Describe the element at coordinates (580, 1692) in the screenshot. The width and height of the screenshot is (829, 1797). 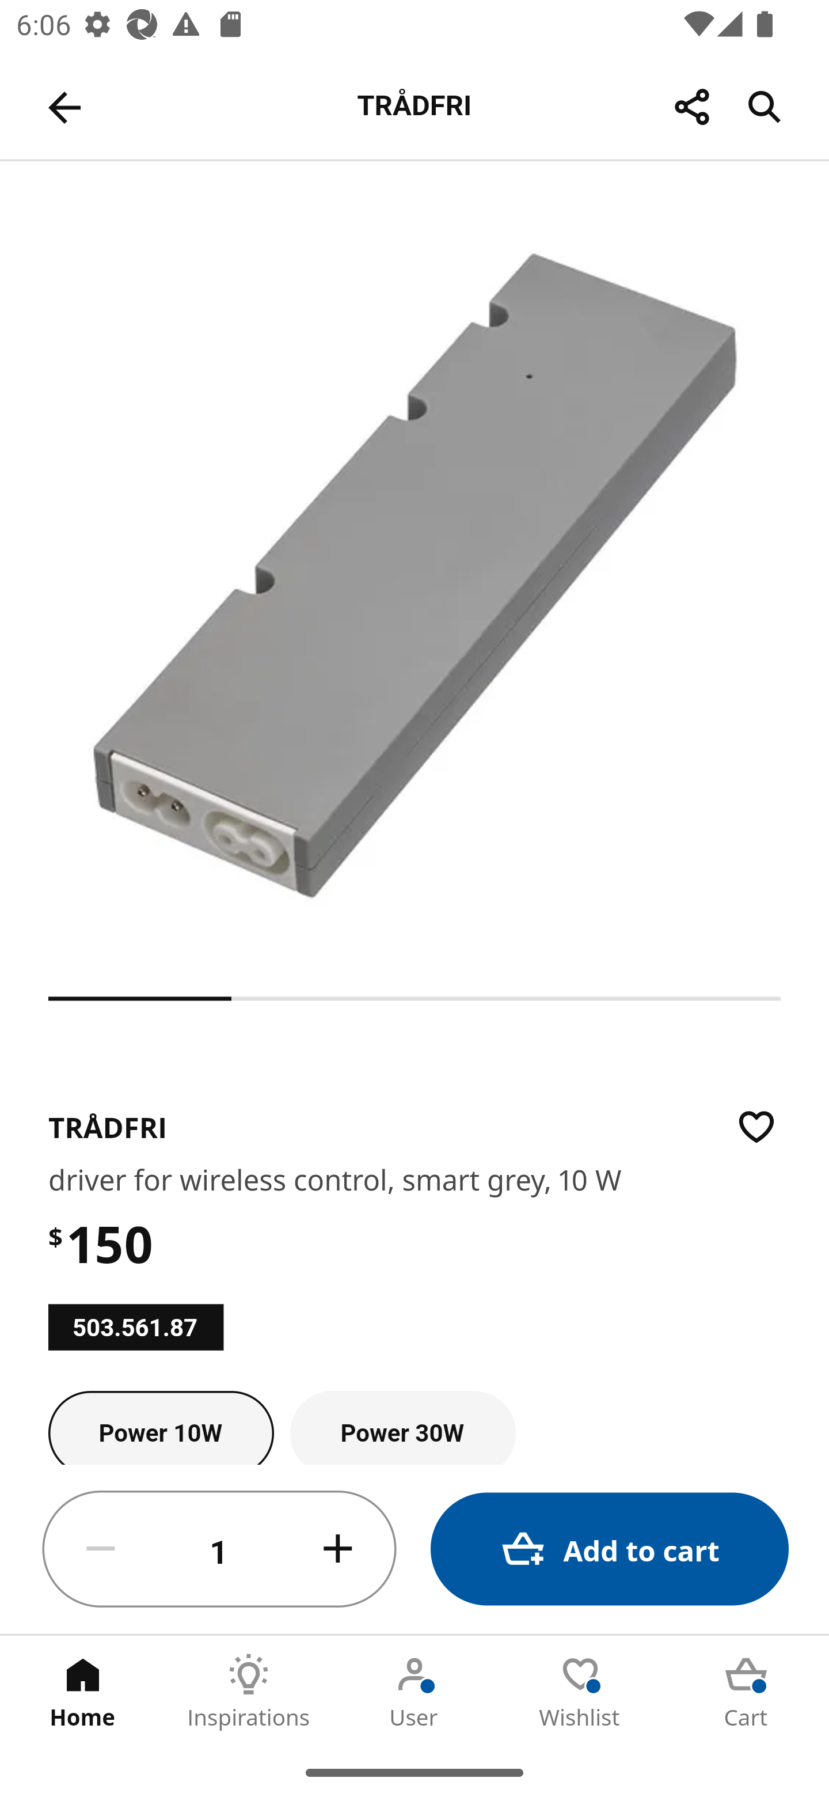
I see `Wishlist
Tab 4 of 5` at that location.